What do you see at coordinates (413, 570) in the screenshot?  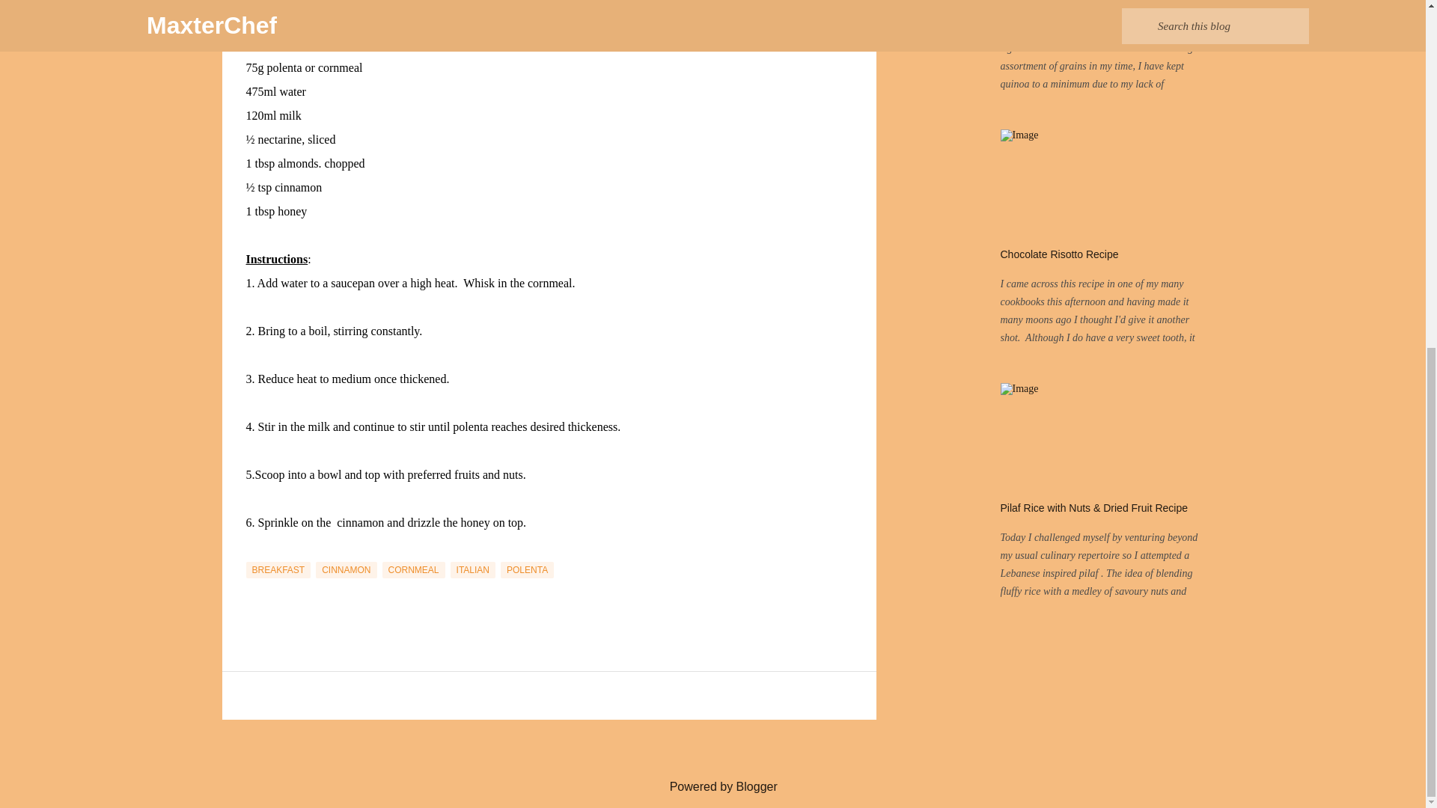 I see `CORNMEAL` at bounding box center [413, 570].